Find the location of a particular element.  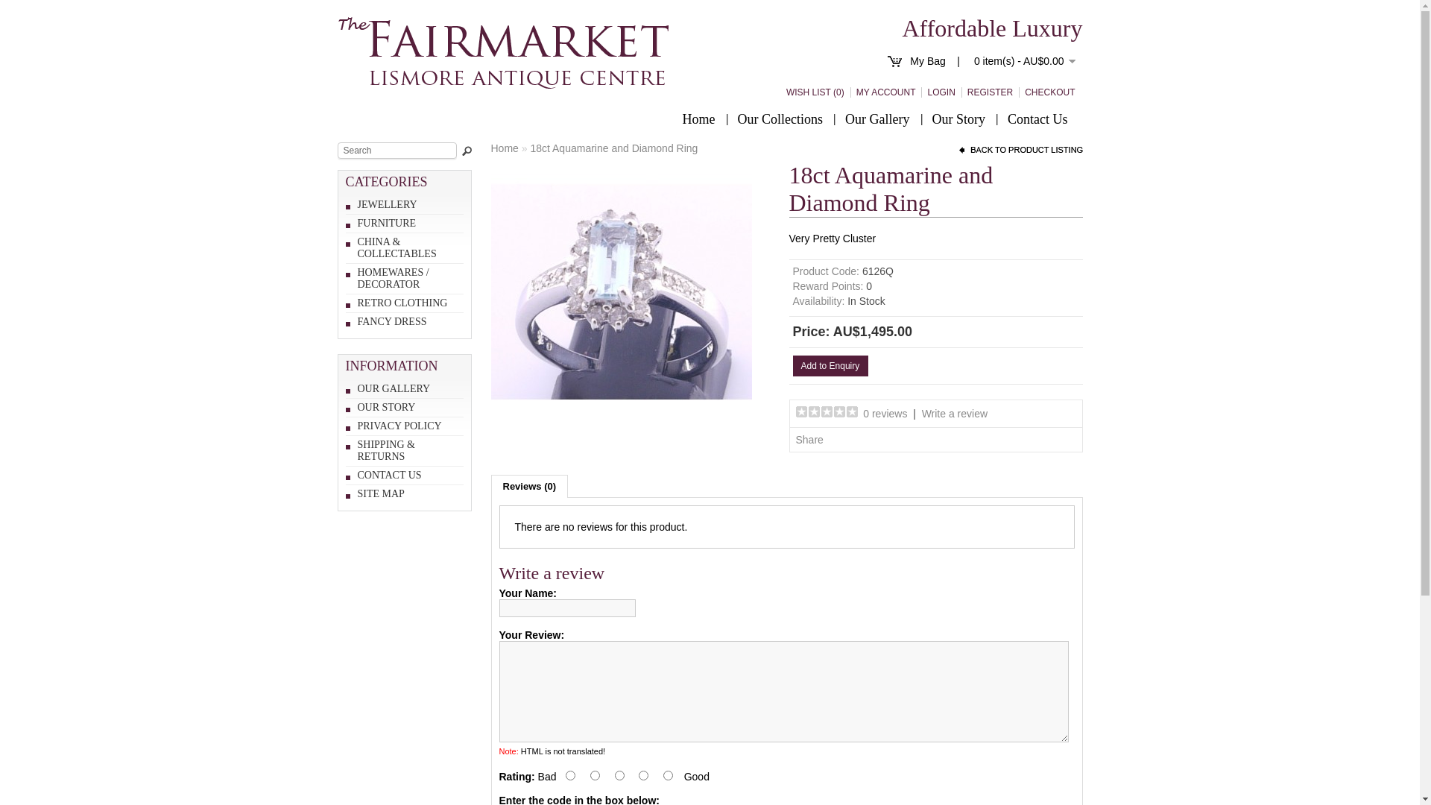

WISH LIST (0) is located at coordinates (812, 92).